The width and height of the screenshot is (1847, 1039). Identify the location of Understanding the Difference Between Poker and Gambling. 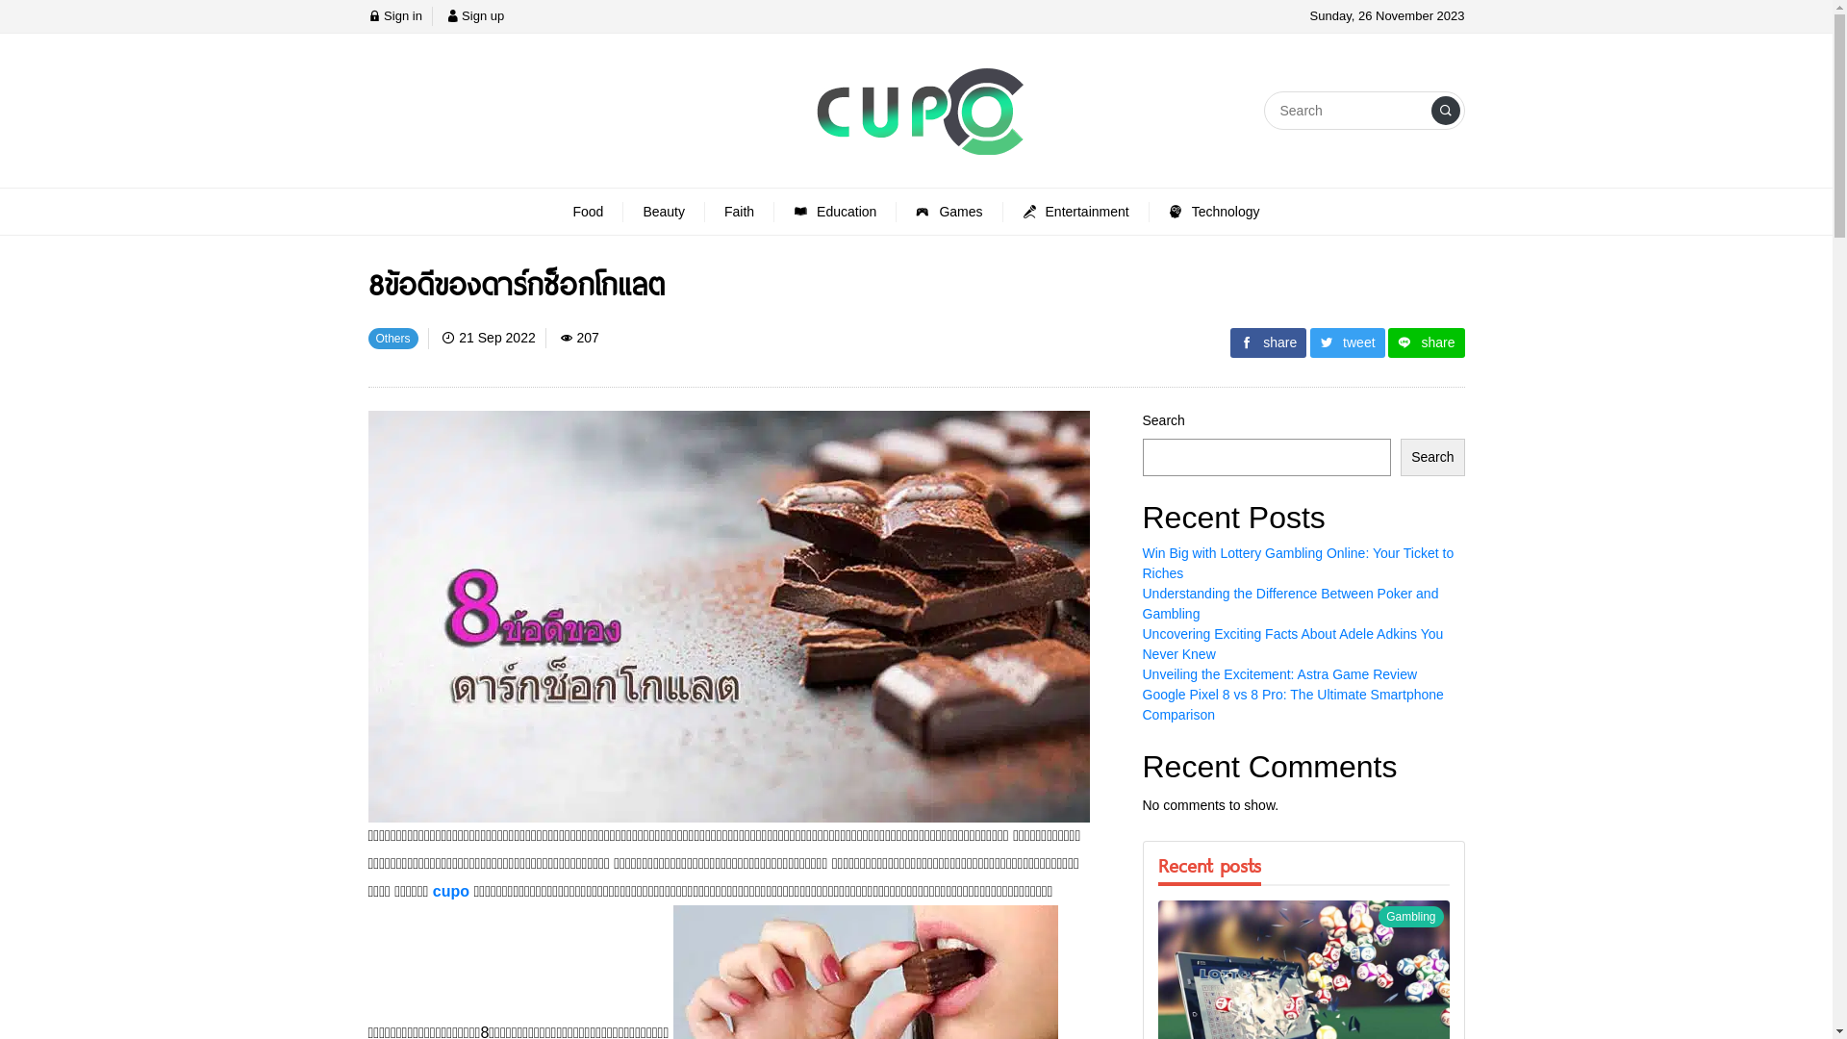
(1291, 604).